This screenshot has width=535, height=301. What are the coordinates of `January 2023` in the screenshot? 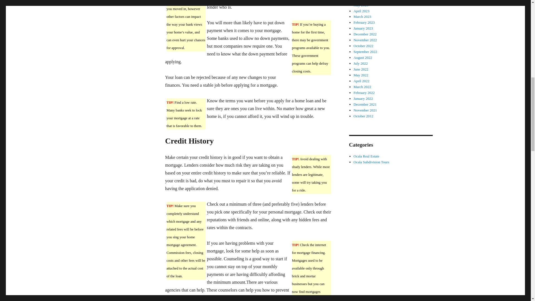 It's located at (363, 28).